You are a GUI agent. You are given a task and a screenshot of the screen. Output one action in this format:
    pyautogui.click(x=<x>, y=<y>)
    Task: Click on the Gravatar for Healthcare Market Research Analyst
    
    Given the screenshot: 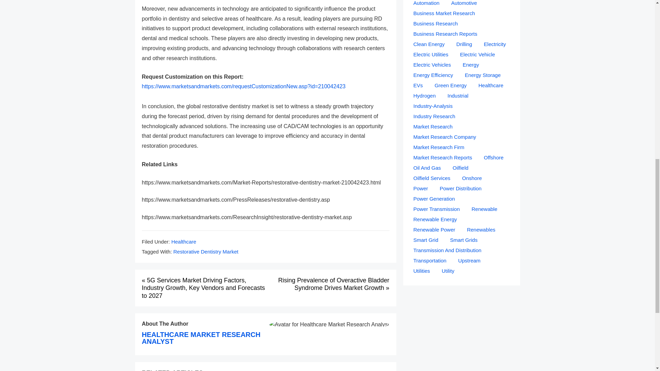 What is the action you would take?
    pyautogui.click(x=329, y=324)
    